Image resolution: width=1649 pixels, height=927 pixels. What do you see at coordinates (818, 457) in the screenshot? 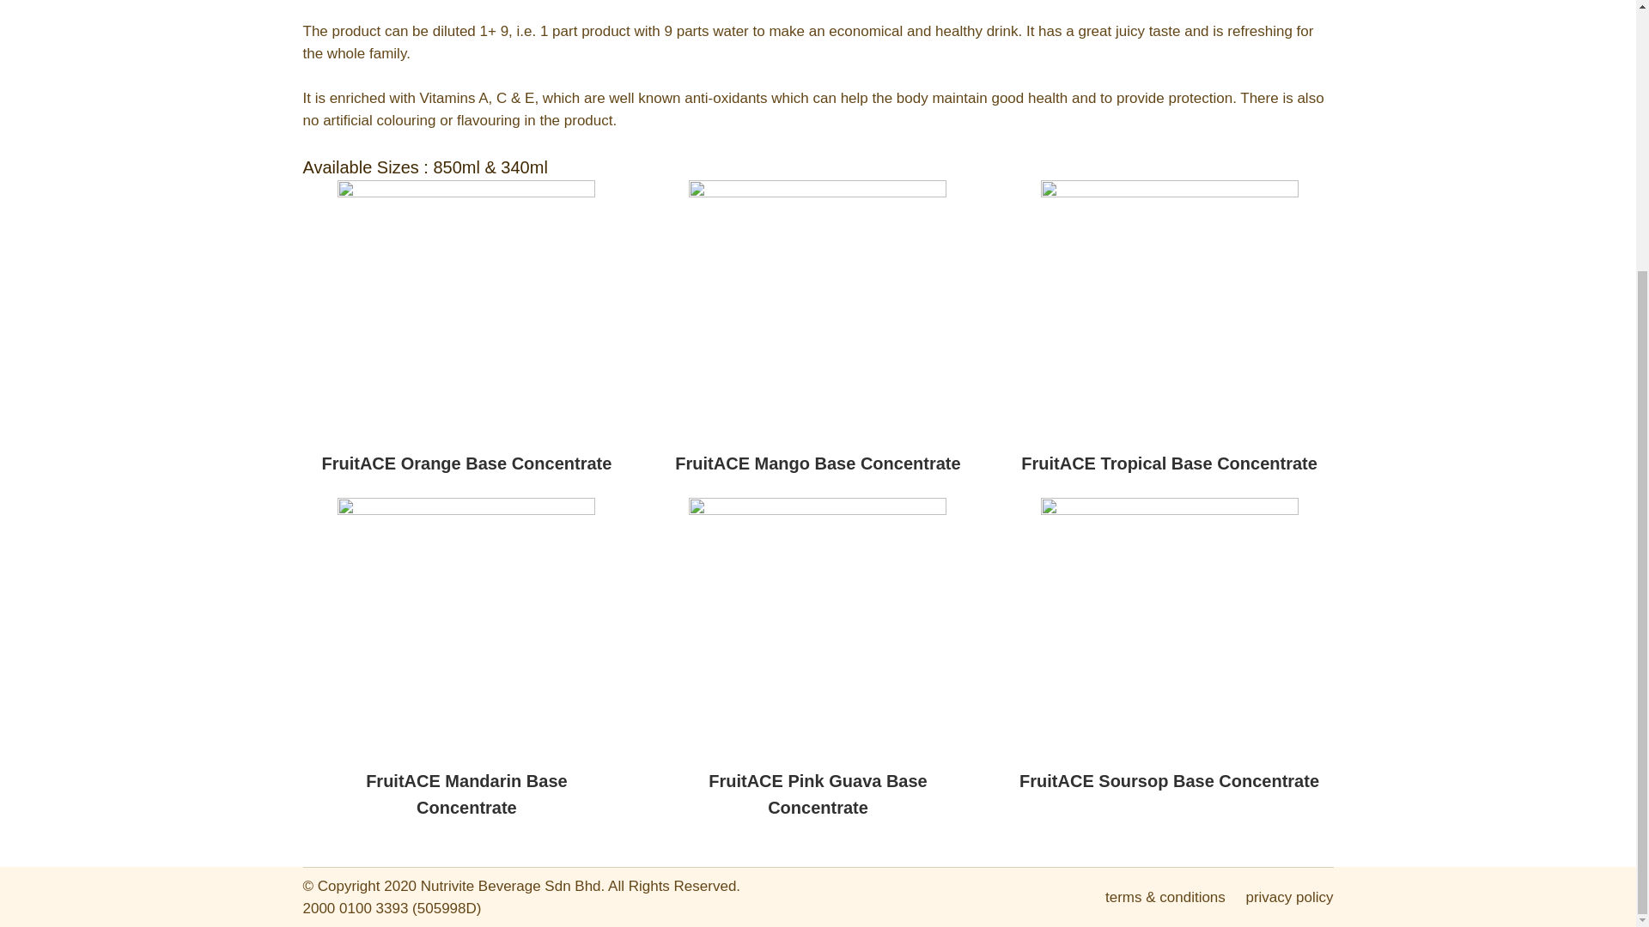
I see `FruitACE Mango Base Concentrate` at bounding box center [818, 457].